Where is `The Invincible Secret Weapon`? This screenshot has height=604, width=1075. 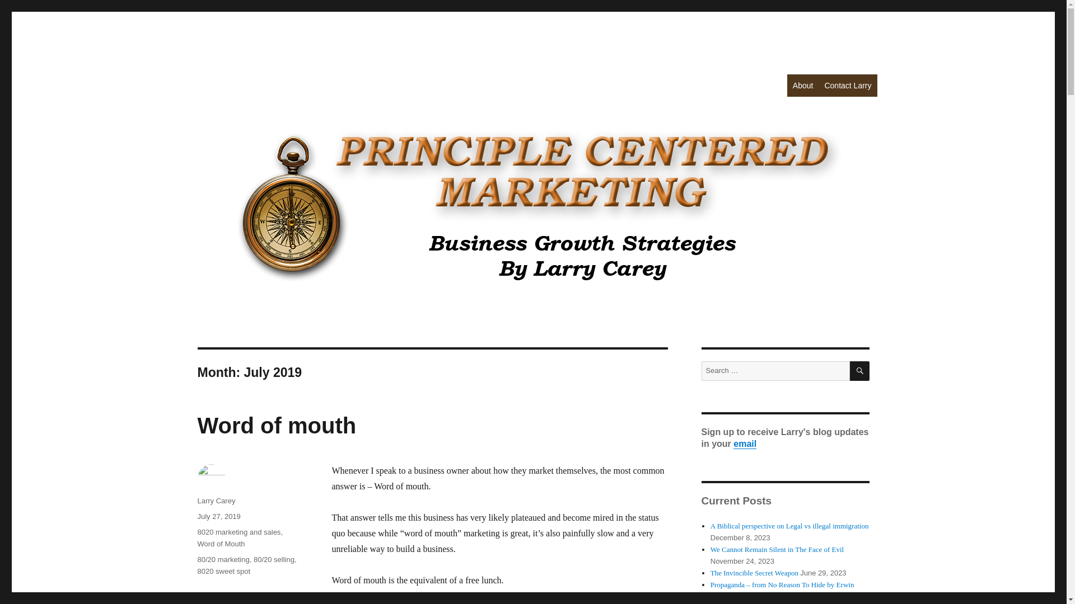
The Invincible Secret Weapon is located at coordinates (755, 573).